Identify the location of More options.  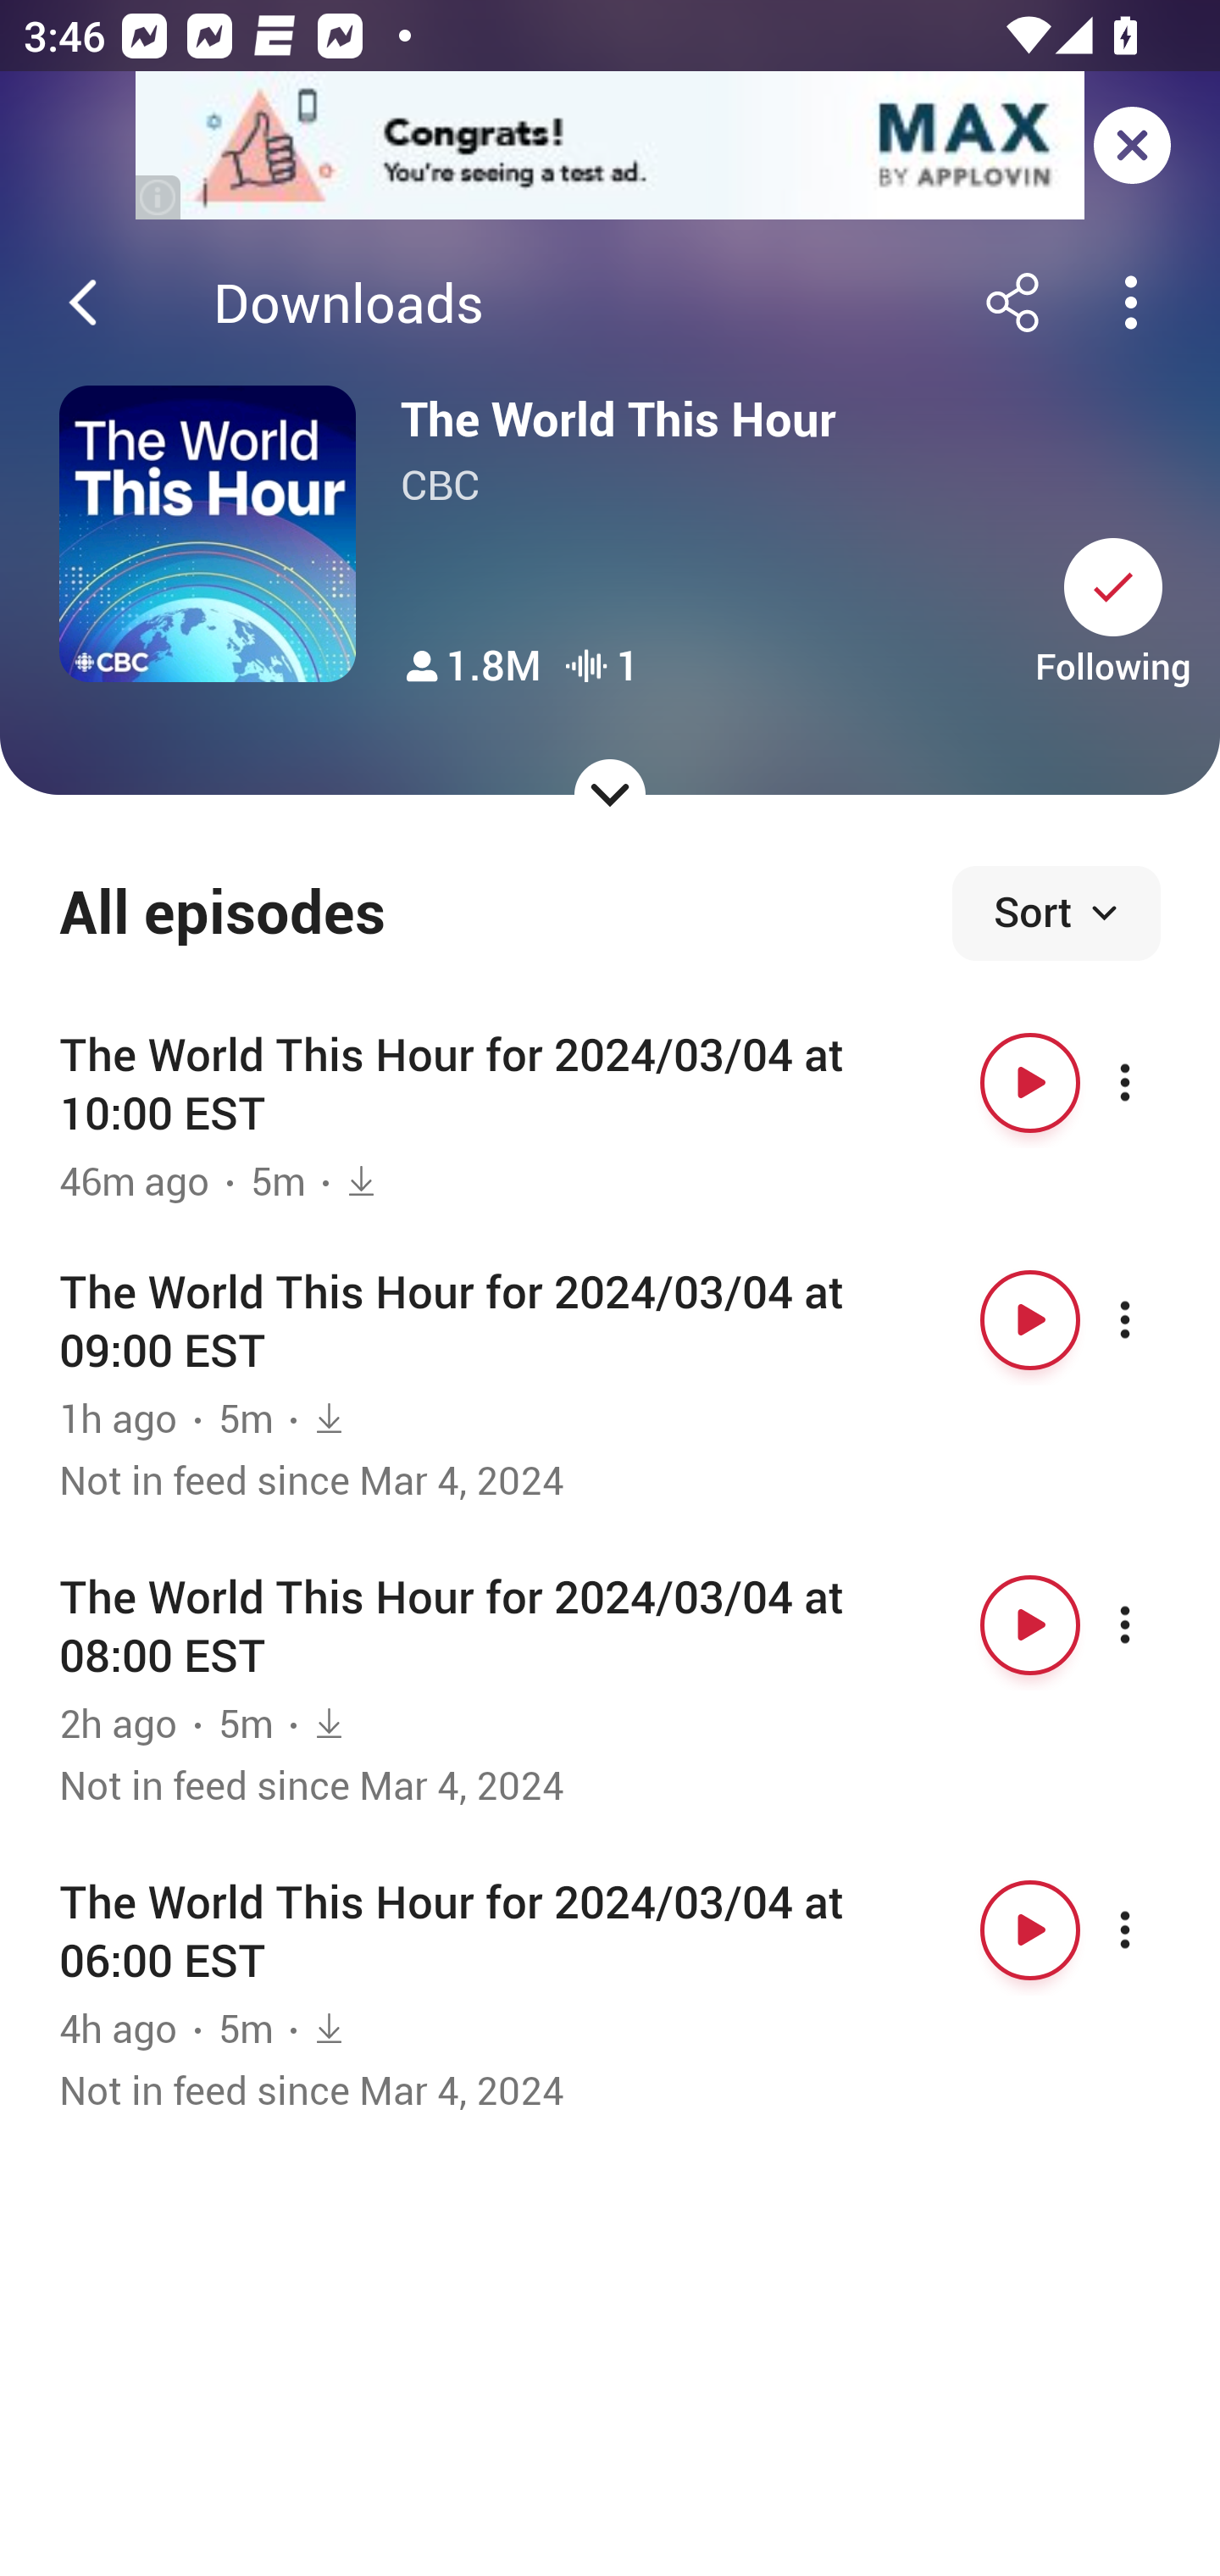
(1154, 1320).